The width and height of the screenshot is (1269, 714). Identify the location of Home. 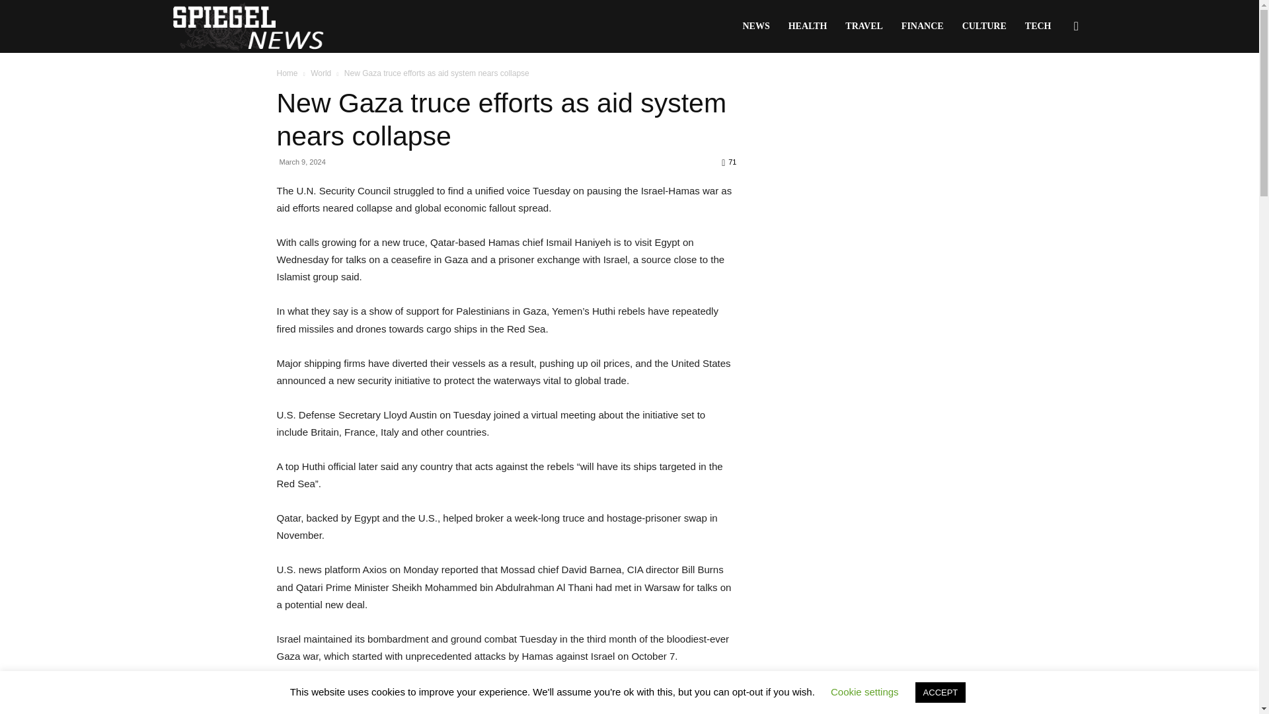
(287, 73).